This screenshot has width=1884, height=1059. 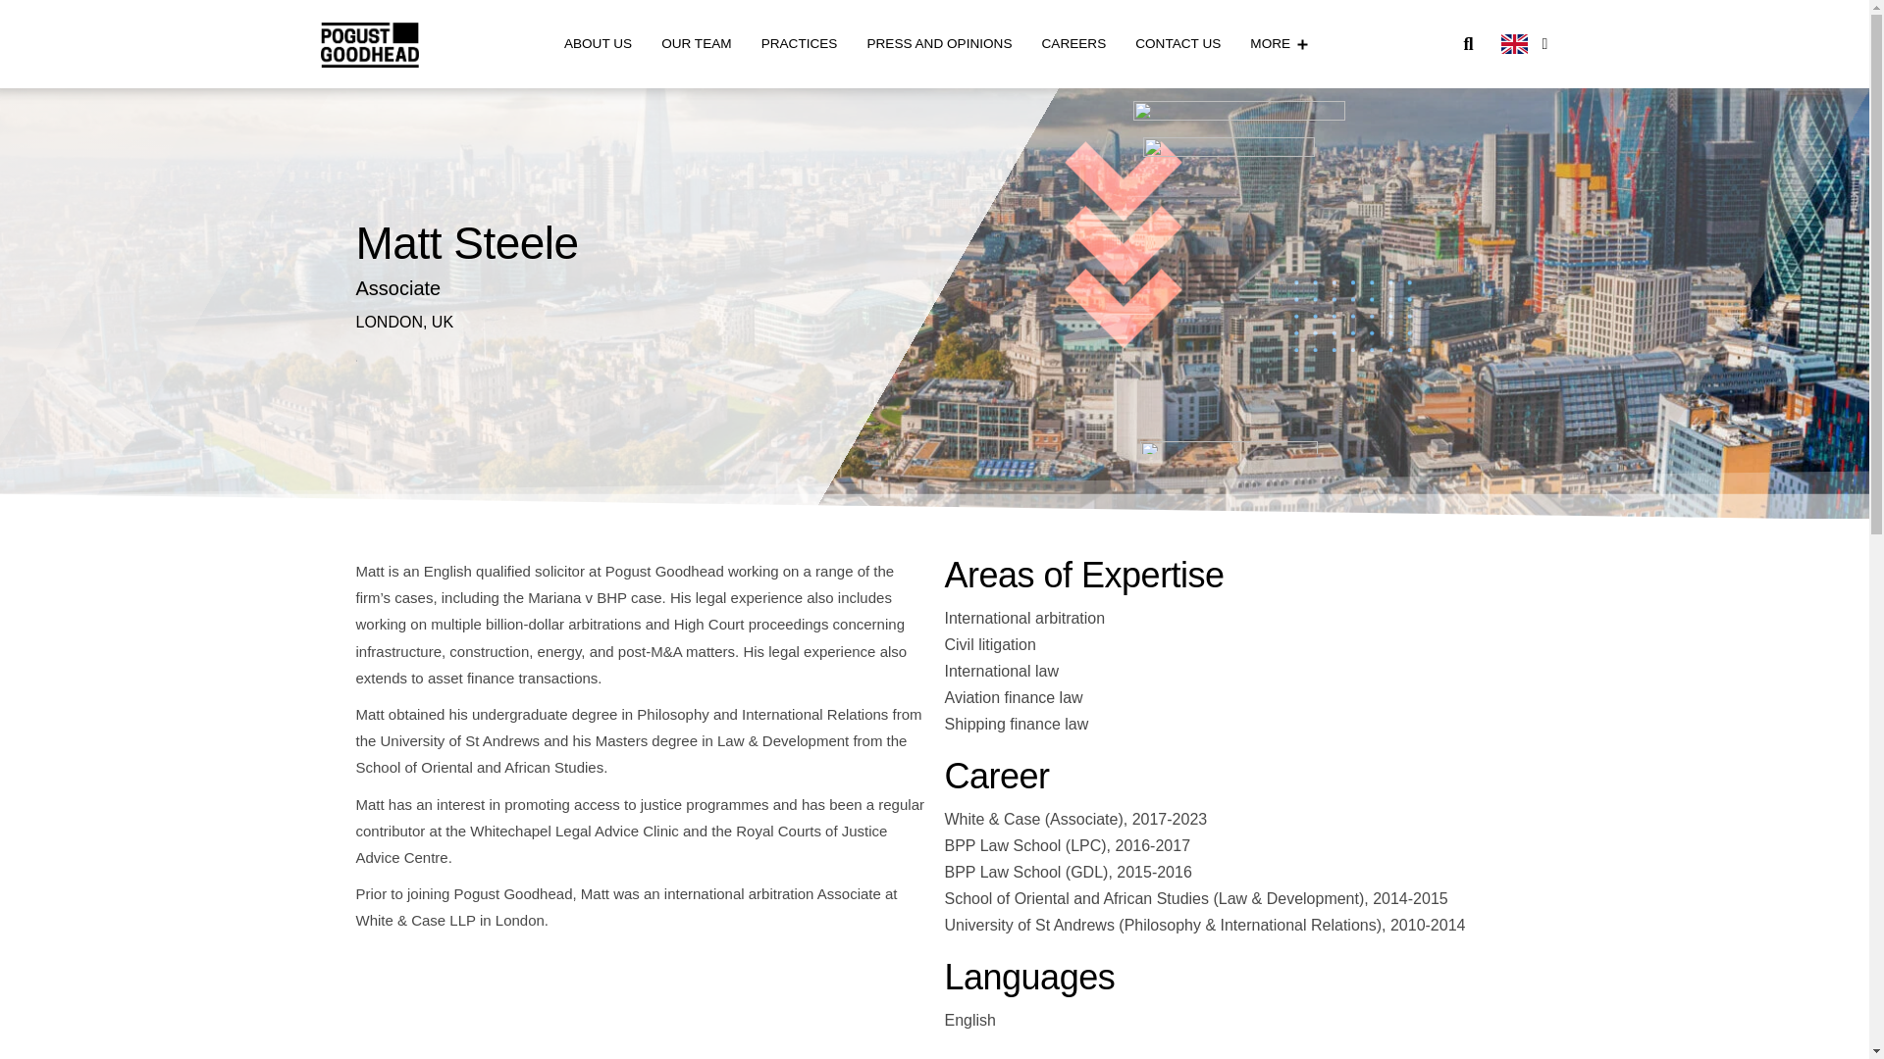 What do you see at coordinates (1177, 44) in the screenshot?
I see `CONTACT US` at bounding box center [1177, 44].